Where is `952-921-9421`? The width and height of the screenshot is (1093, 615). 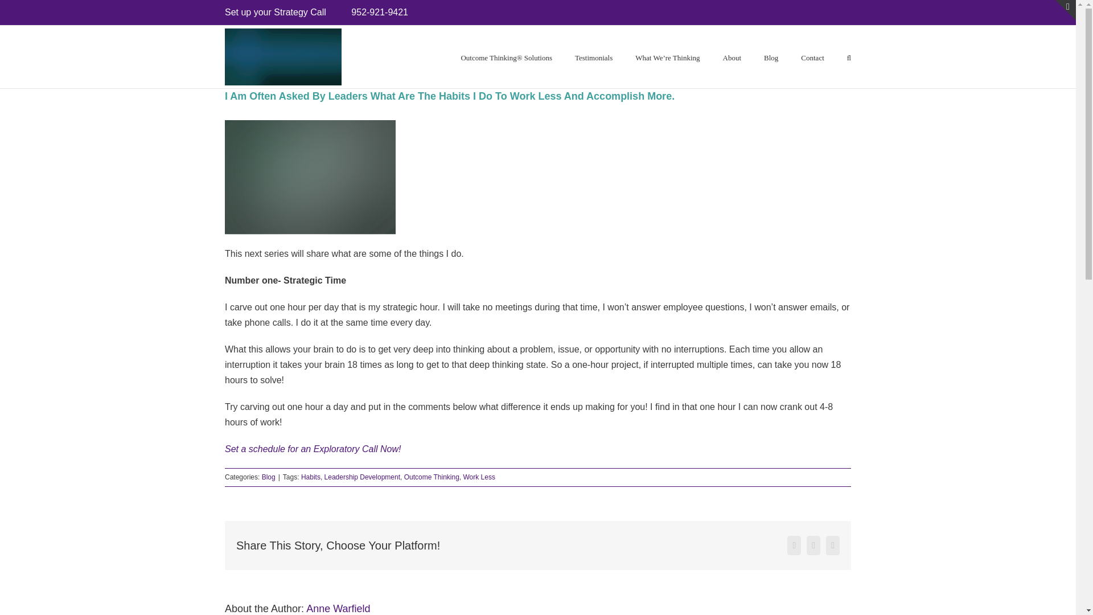
952-921-9421 is located at coordinates (379, 12).